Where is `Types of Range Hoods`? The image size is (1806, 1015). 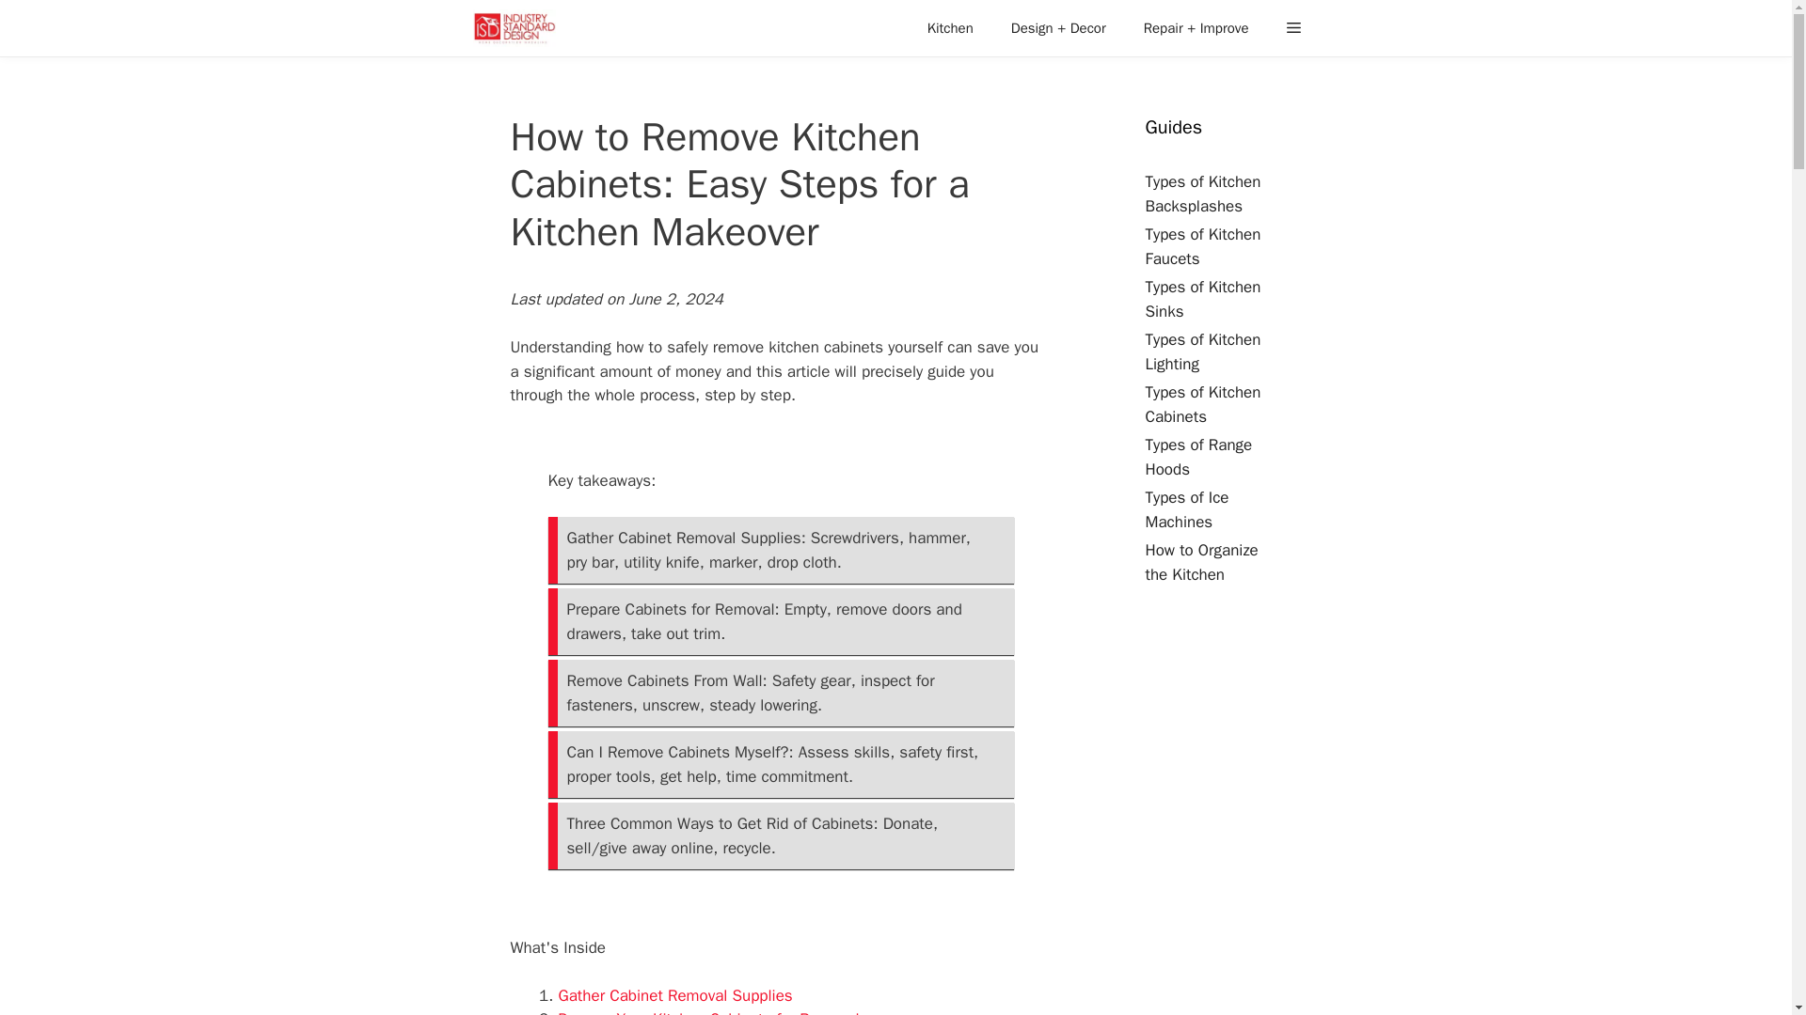 Types of Range Hoods is located at coordinates (1198, 457).